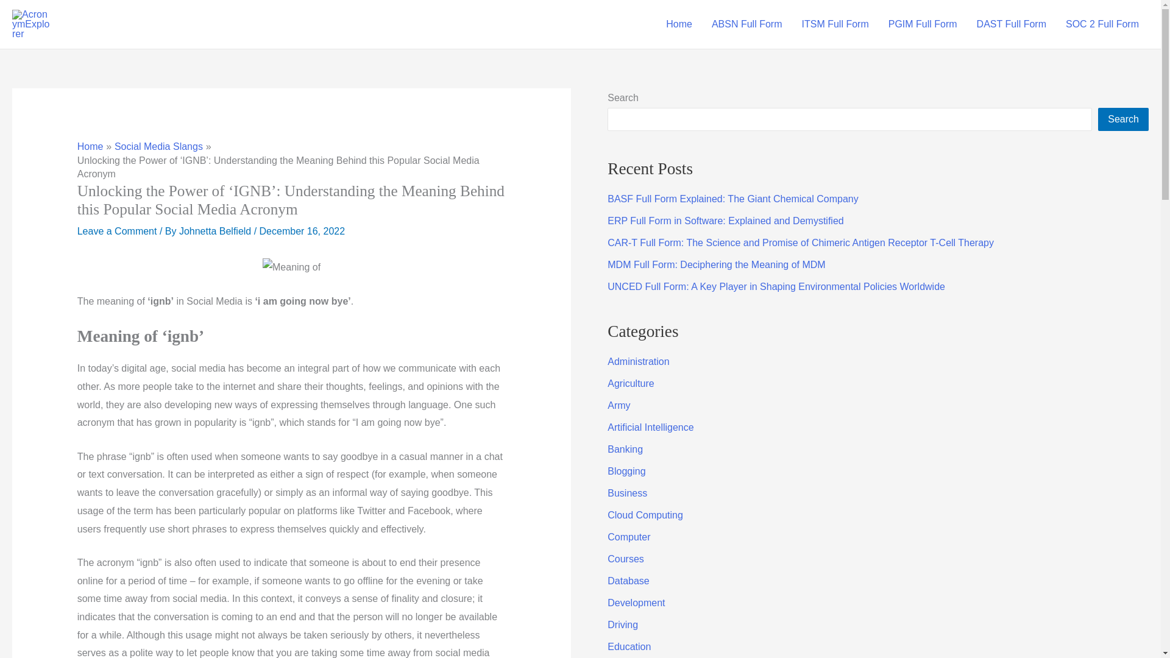 This screenshot has height=658, width=1170. What do you see at coordinates (747, 24) in the screenshot?
I see `ABSN Full Form` at bounding box center [747, 24].